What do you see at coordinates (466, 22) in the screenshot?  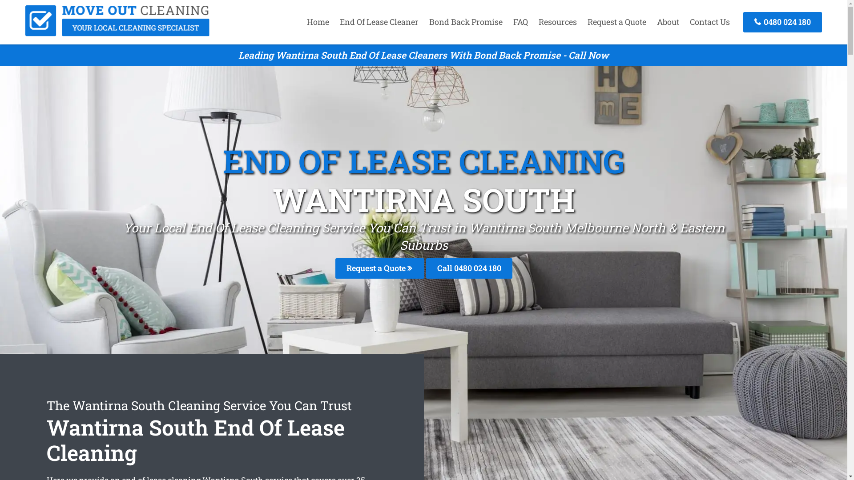 I see `Bond Back Promise` at bounding box center [466, 22].